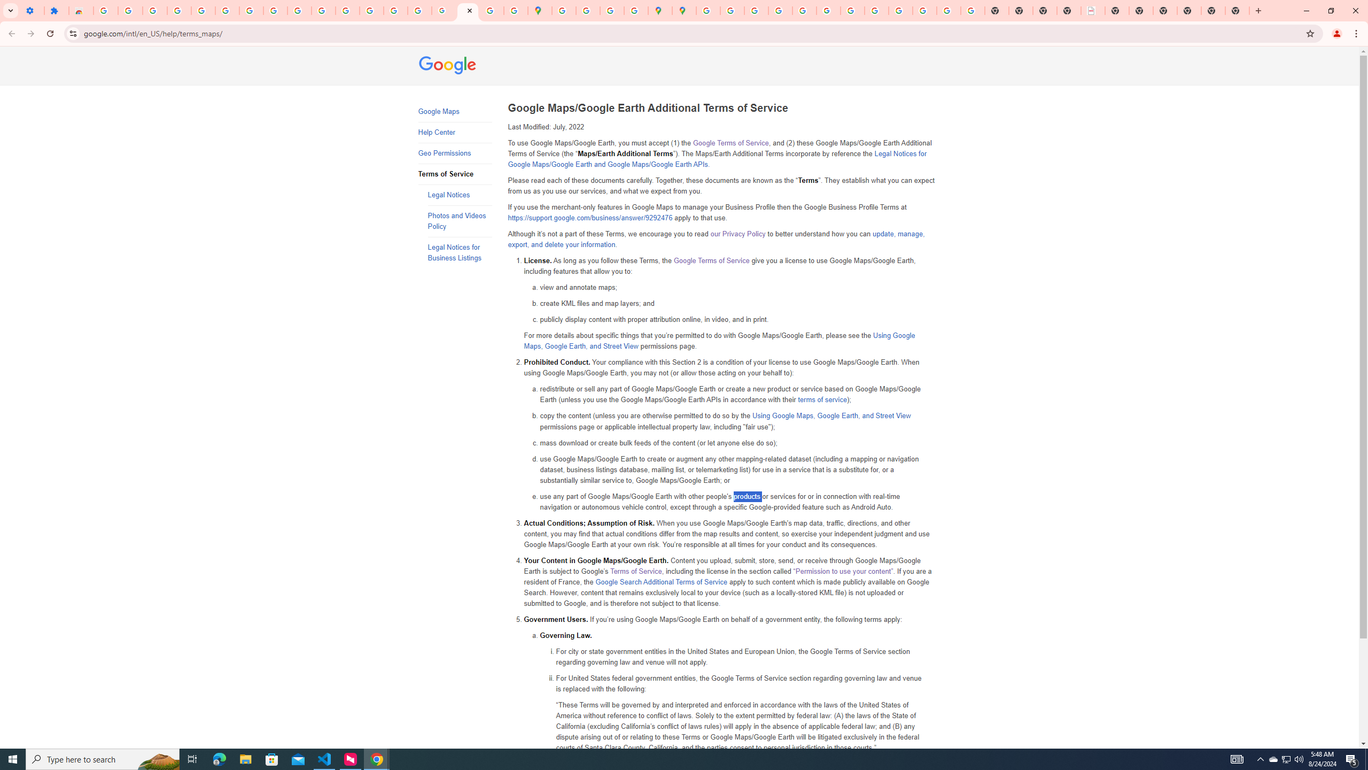 This screenshot has width=1368, height=770. I want to click on Using Google Maps, Google Earth, and Street View, so click(831, 416).